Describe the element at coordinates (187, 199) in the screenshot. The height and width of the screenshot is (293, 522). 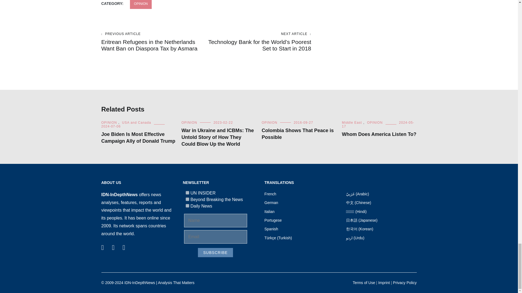
I see `9` at that location.